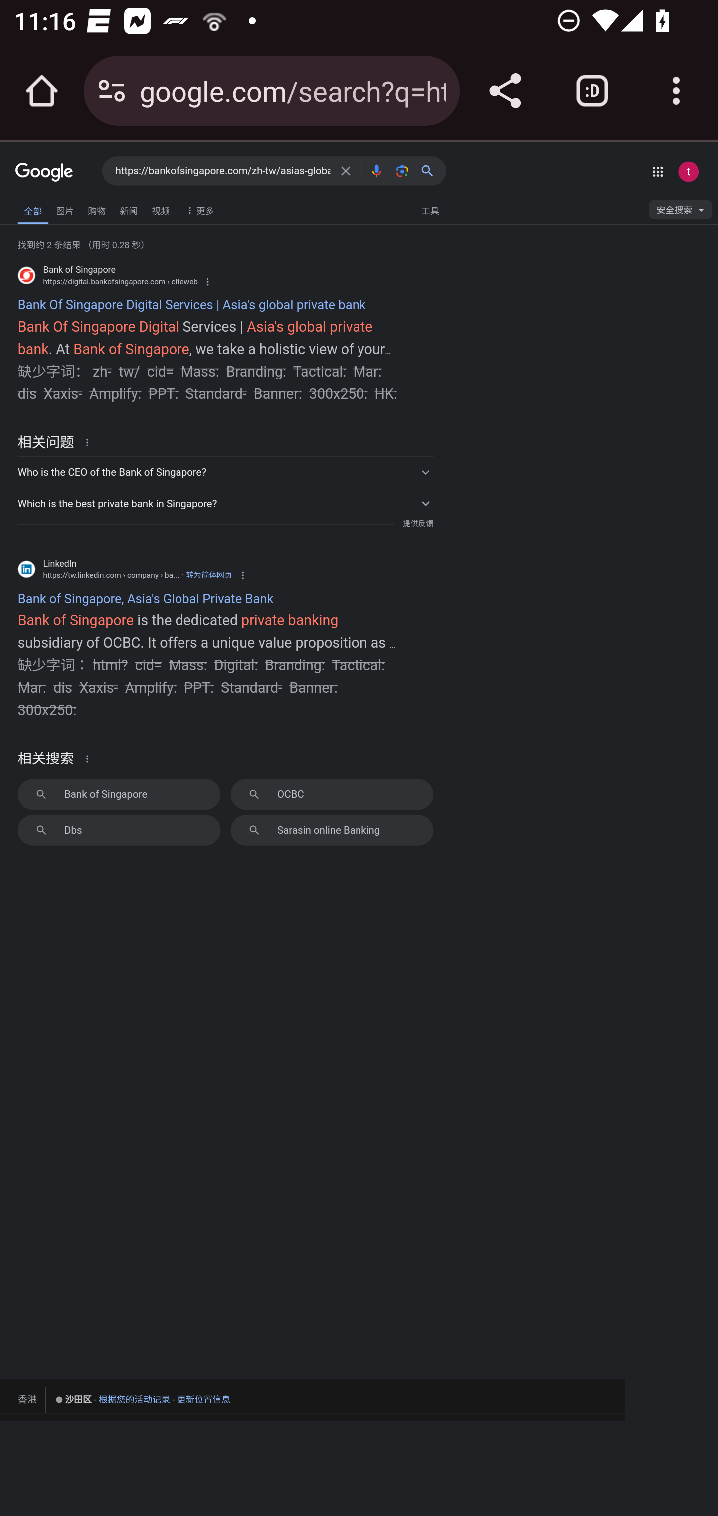 Image resolution: width=718 pixels, height=1516 pixels. I want to click on 关于这条结果的详细信息, so click(90, 442).